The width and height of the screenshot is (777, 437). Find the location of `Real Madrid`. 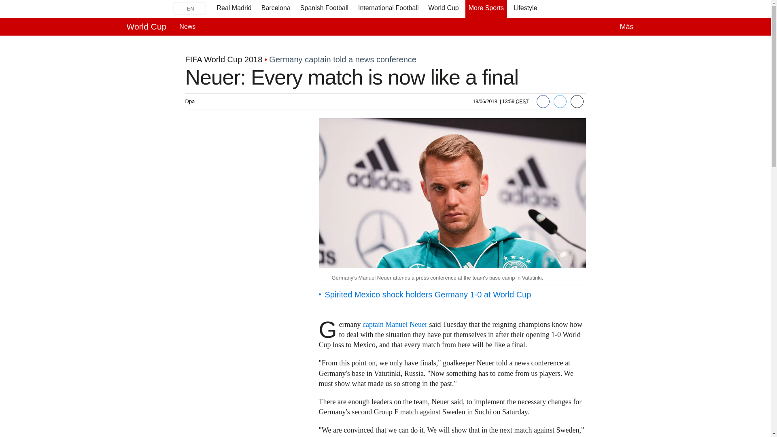

Real Madrid is located at coordinates (234, 9).